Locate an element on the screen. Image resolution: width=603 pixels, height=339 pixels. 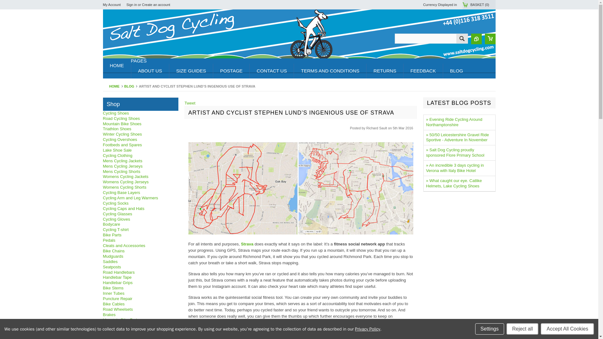
Footbeds and Spares is located at coordinates (122, 144).